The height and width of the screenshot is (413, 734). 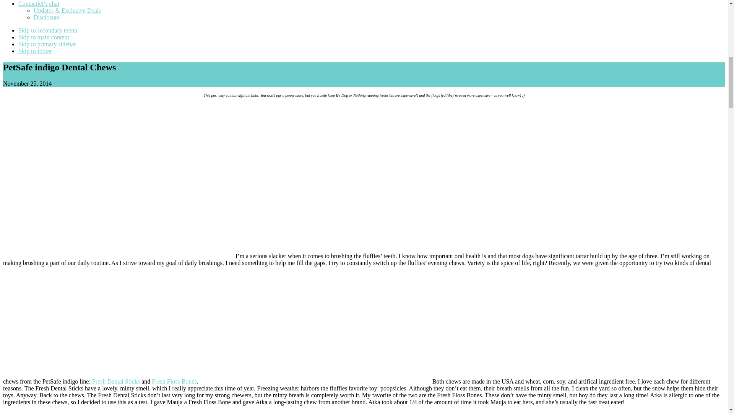 What do you see at coordinates (47, 30) in the screenshot?
I see `Skip to secondary menu` at bounding box center [47, 30].